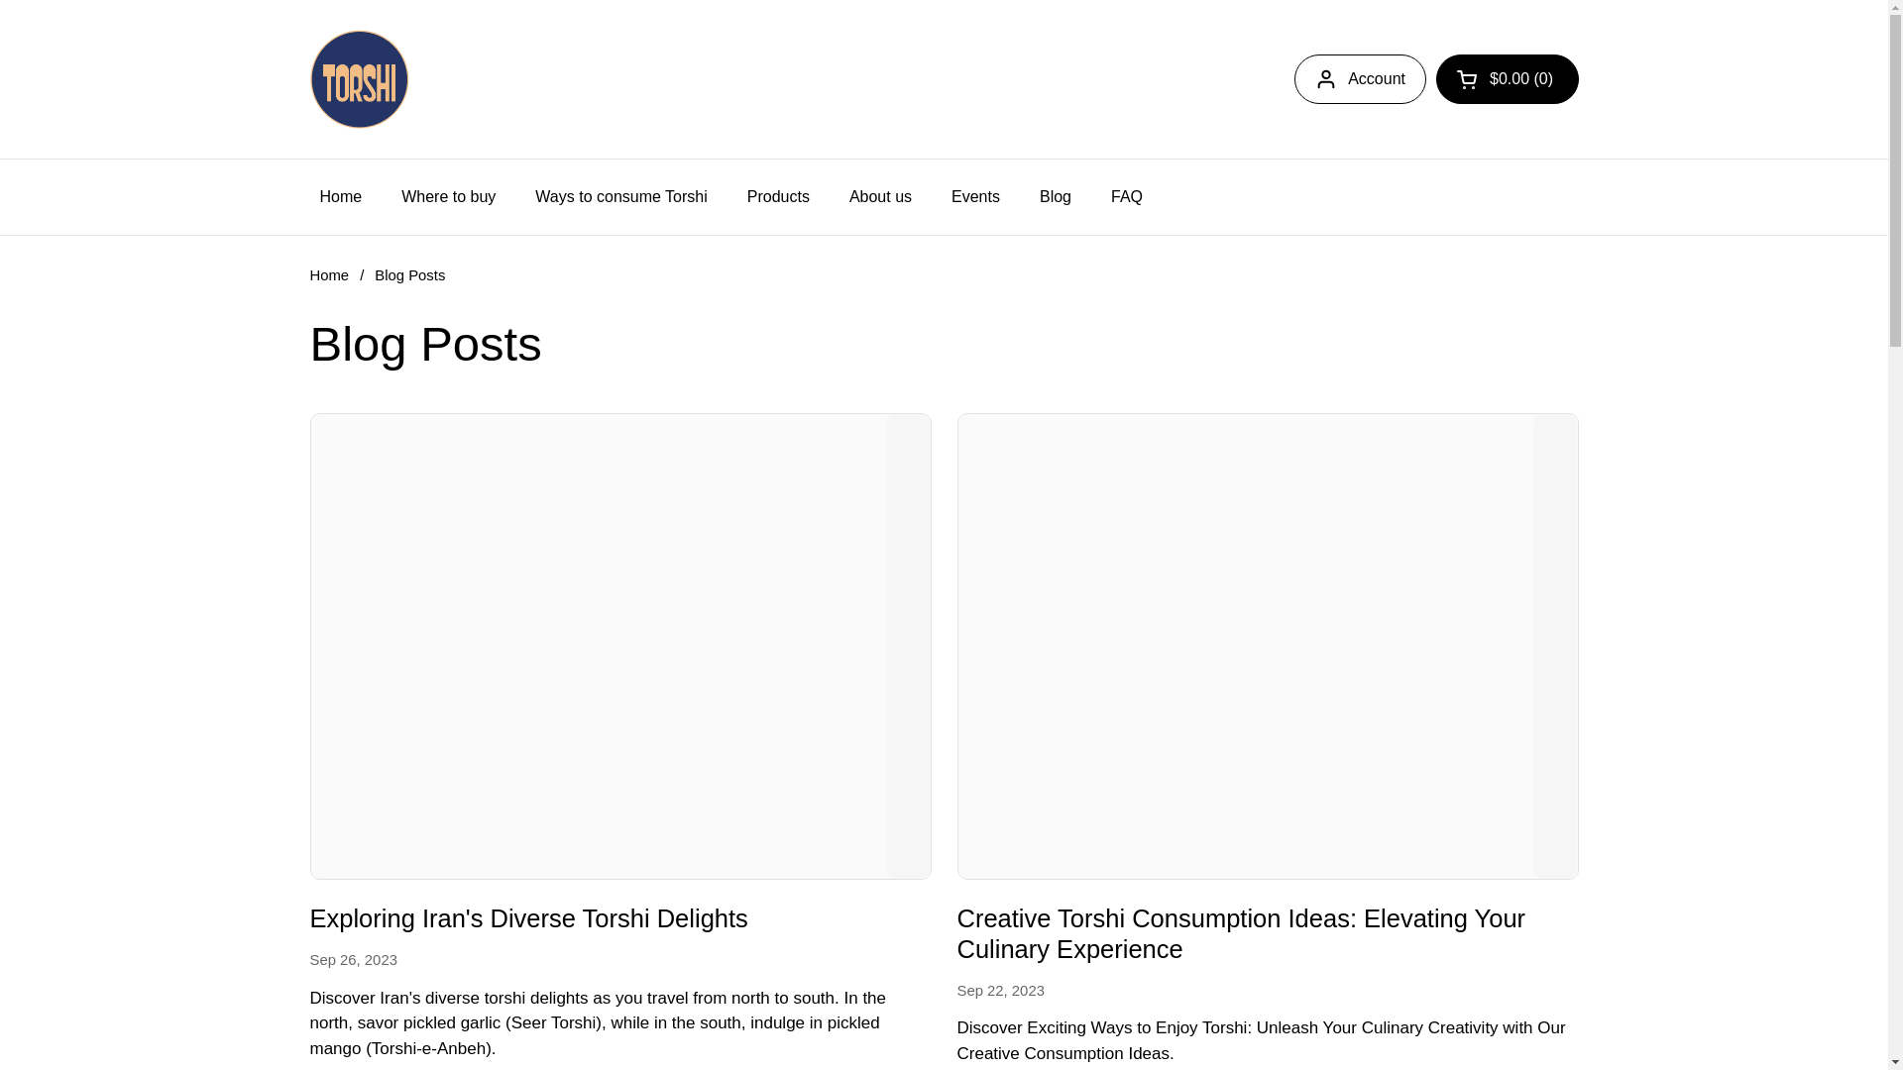  I want to click on Ways to consume Torshi, so click(620, 197).